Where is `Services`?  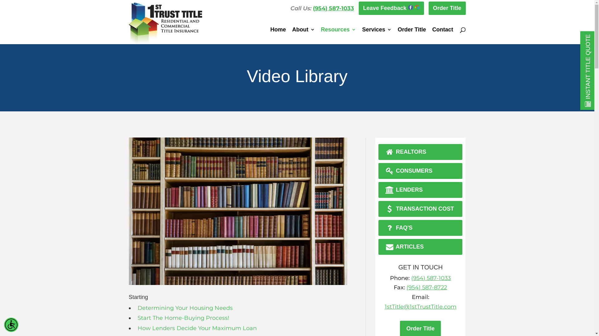 Services is located at coordinates (377, 36).